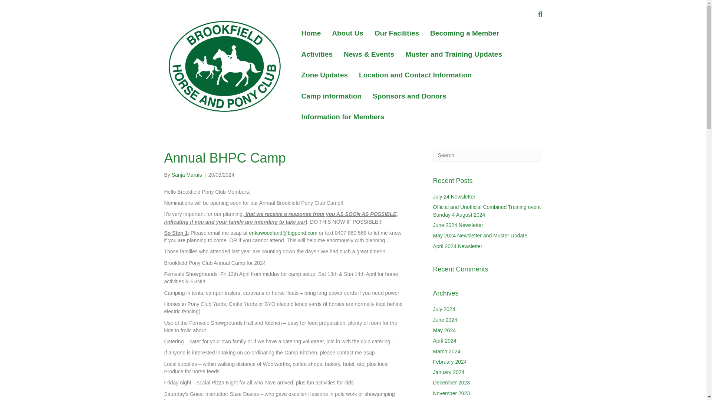 The image size is (712, 400). Describe the element at coordinates (480, 235) in the screenshot. I see `May 2024 Newsletter and Muster Update` at that location.